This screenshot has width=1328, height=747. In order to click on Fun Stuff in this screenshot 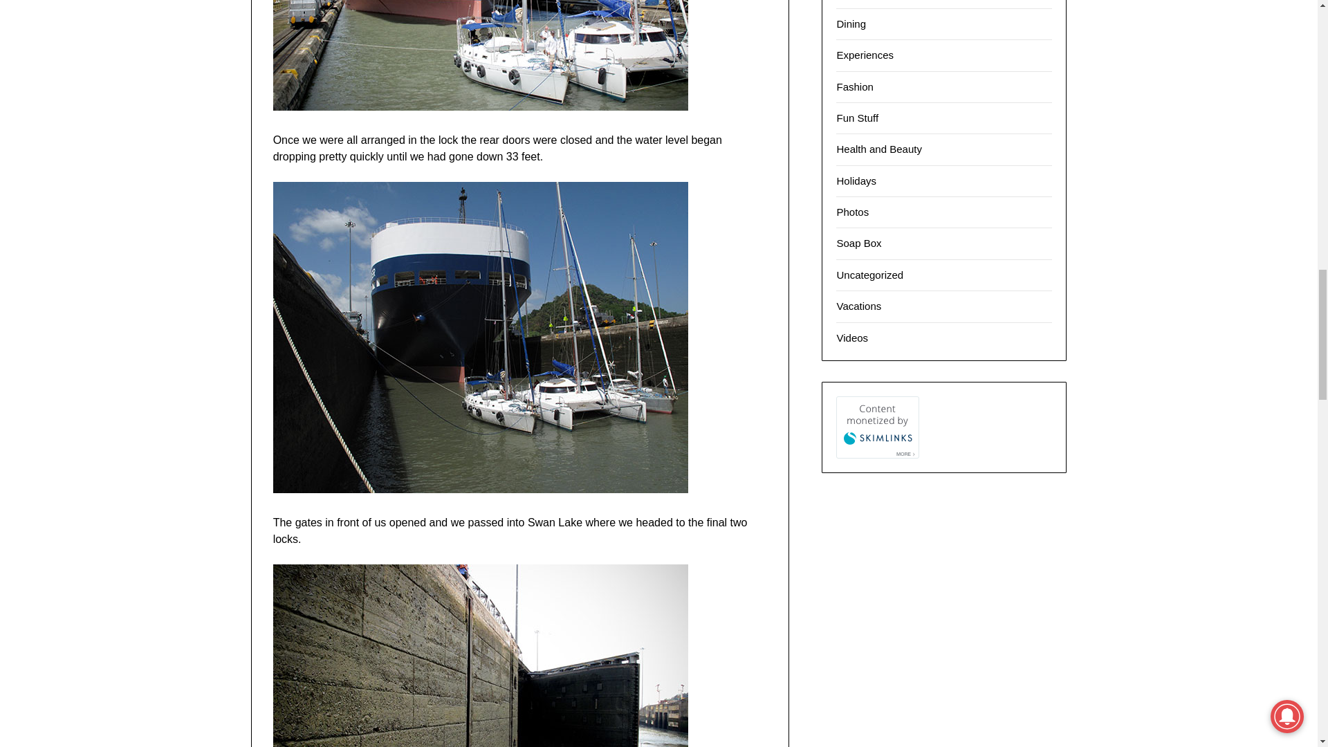, I will do `click(857, 118)`.